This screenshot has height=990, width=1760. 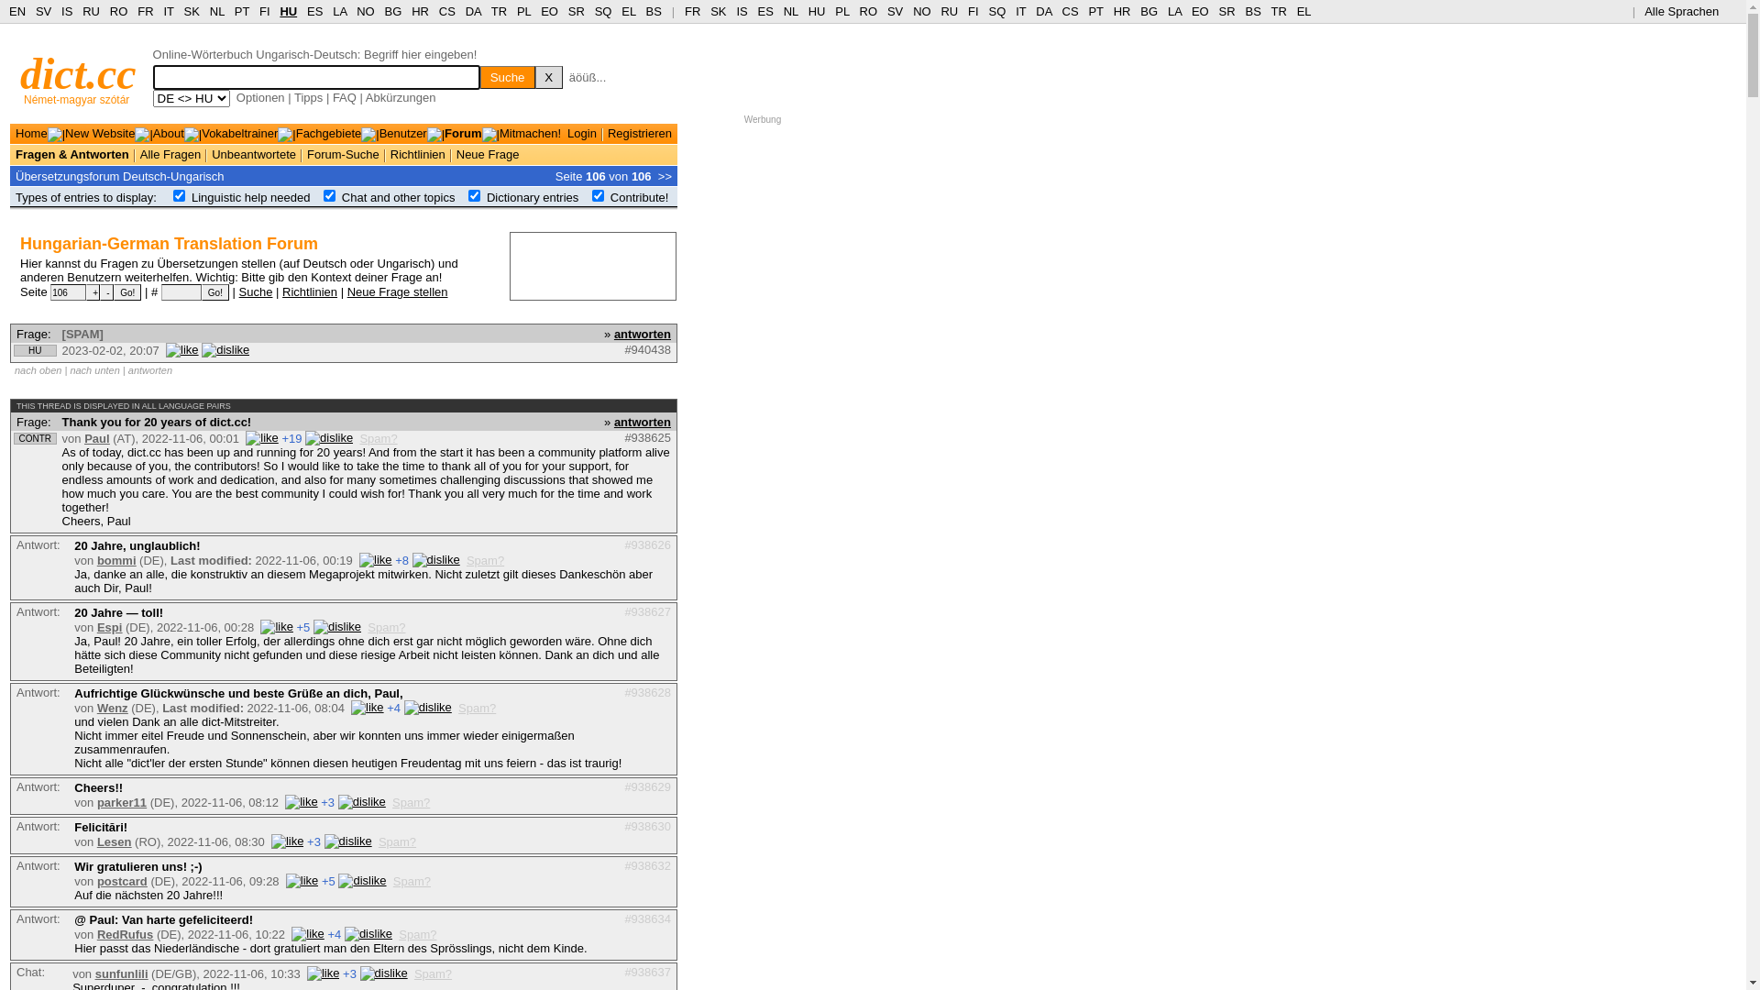 I want to click on EL, so click(x=629, y=11).